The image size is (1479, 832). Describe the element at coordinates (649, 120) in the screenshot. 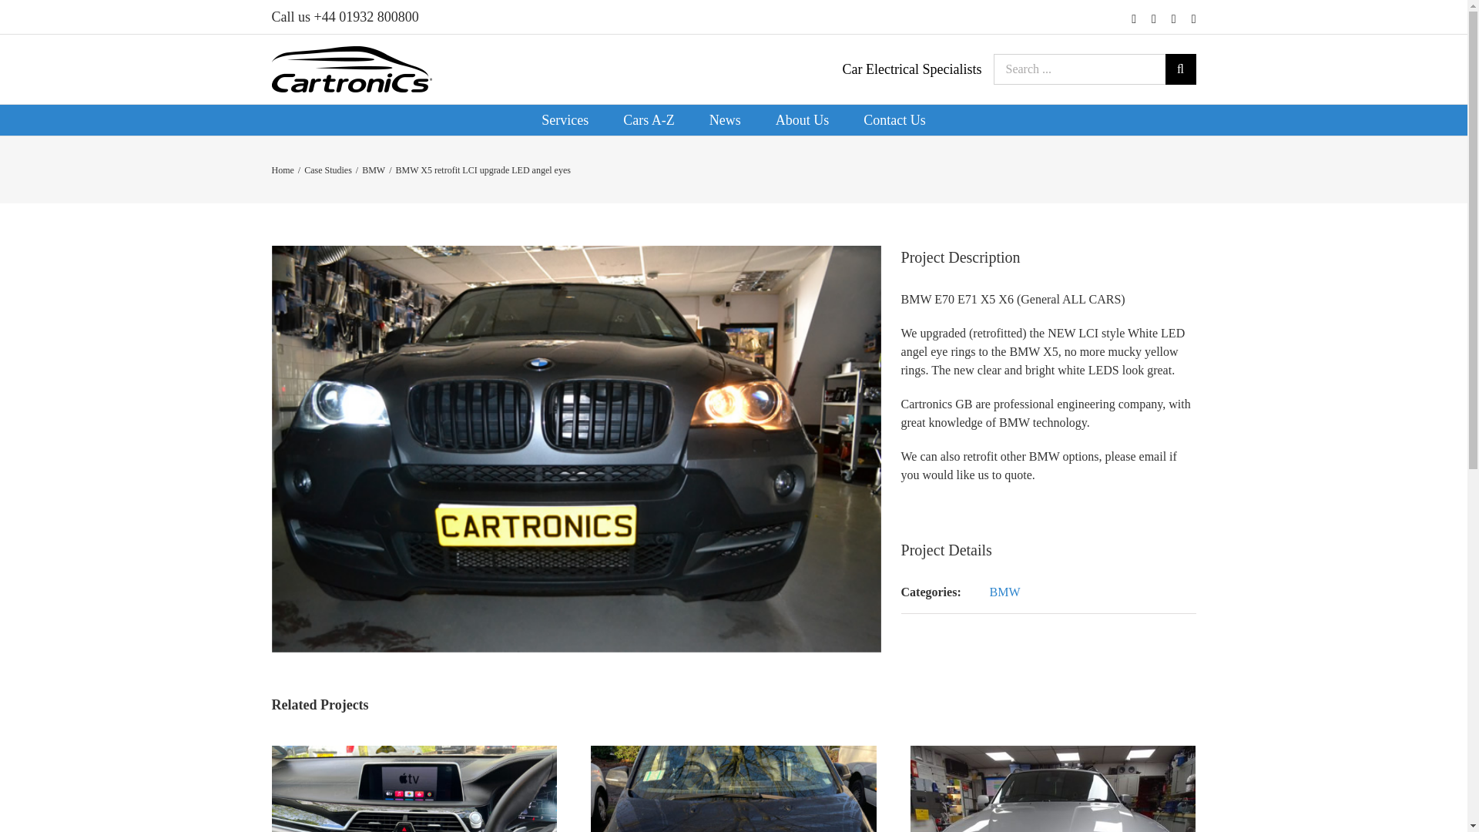

I see `Cars A-Z` at that location.